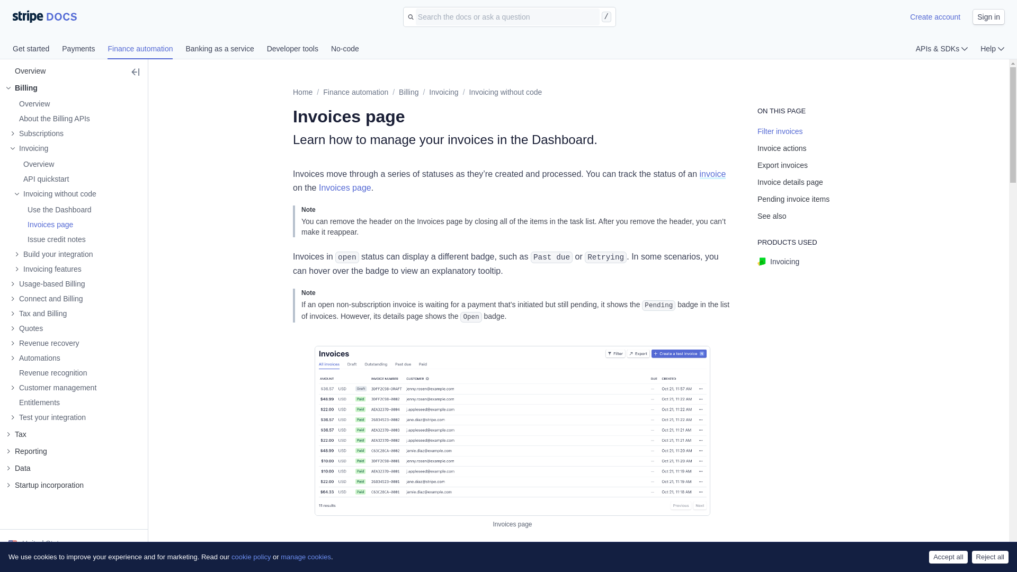 The image size is (1017, 572). I want to click on Issue credit notes, so click(52, 239).